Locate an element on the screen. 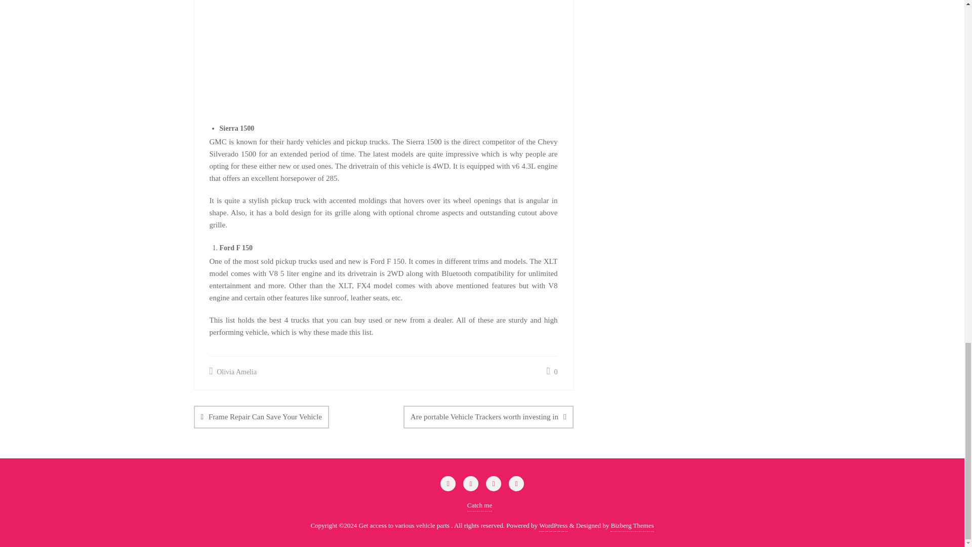 The image size is (972, 547). Olivia Amelia is located at coordinates (233, 372).